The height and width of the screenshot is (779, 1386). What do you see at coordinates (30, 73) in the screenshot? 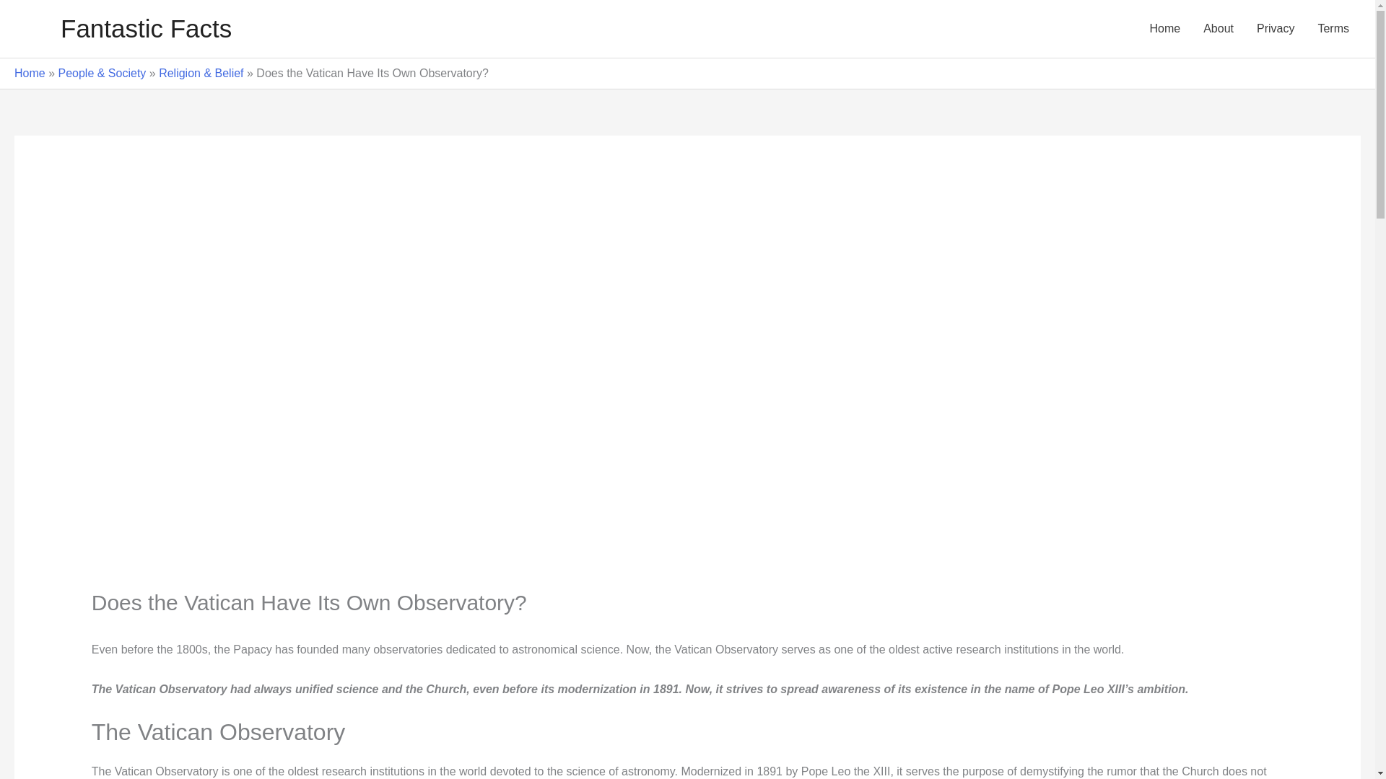
I see `Home` at bounding box center [30, 73].